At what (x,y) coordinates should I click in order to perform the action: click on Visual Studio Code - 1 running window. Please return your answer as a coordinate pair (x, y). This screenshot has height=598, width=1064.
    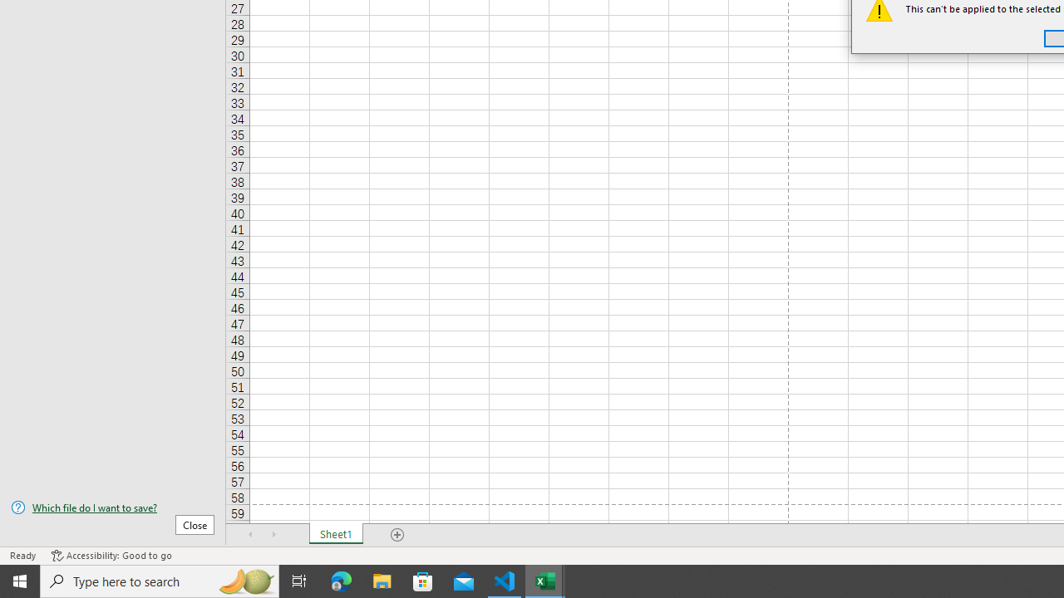
    Looking at the image, I should click on (505, 581).